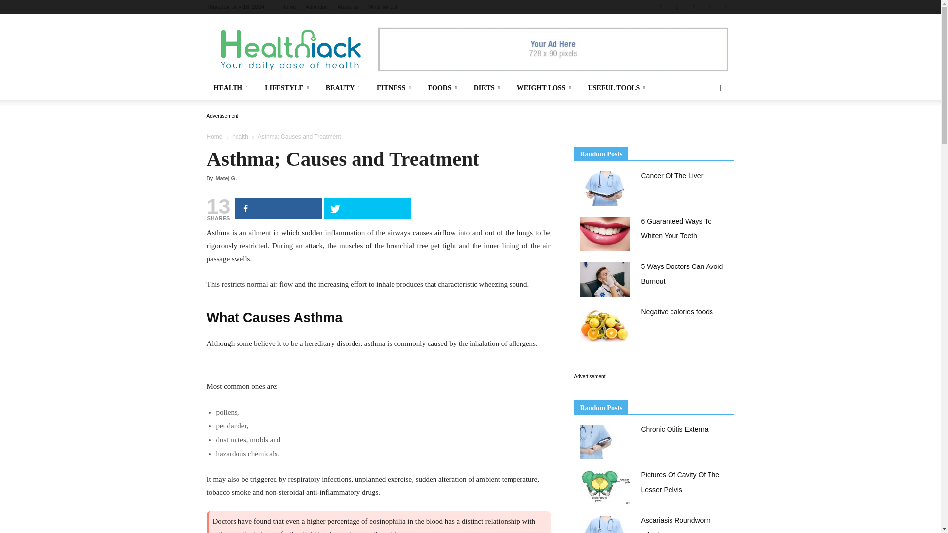  I want to click on Youtube, so click(726, 7).